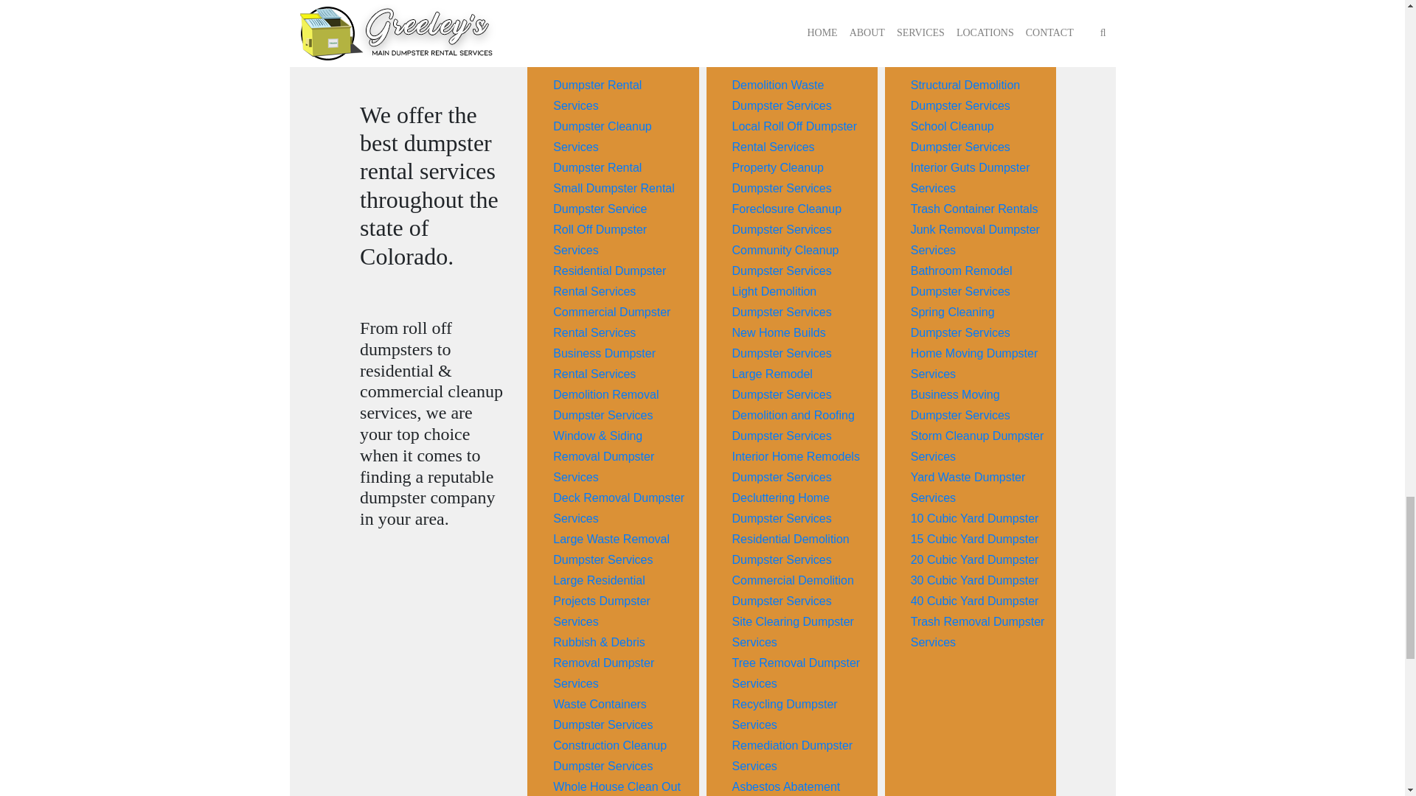 The width and height of the screenshot is (1416, 796). Describe the element at coordinates (600, 209) in the screenshot. I see `Dumpster Service` at that location.